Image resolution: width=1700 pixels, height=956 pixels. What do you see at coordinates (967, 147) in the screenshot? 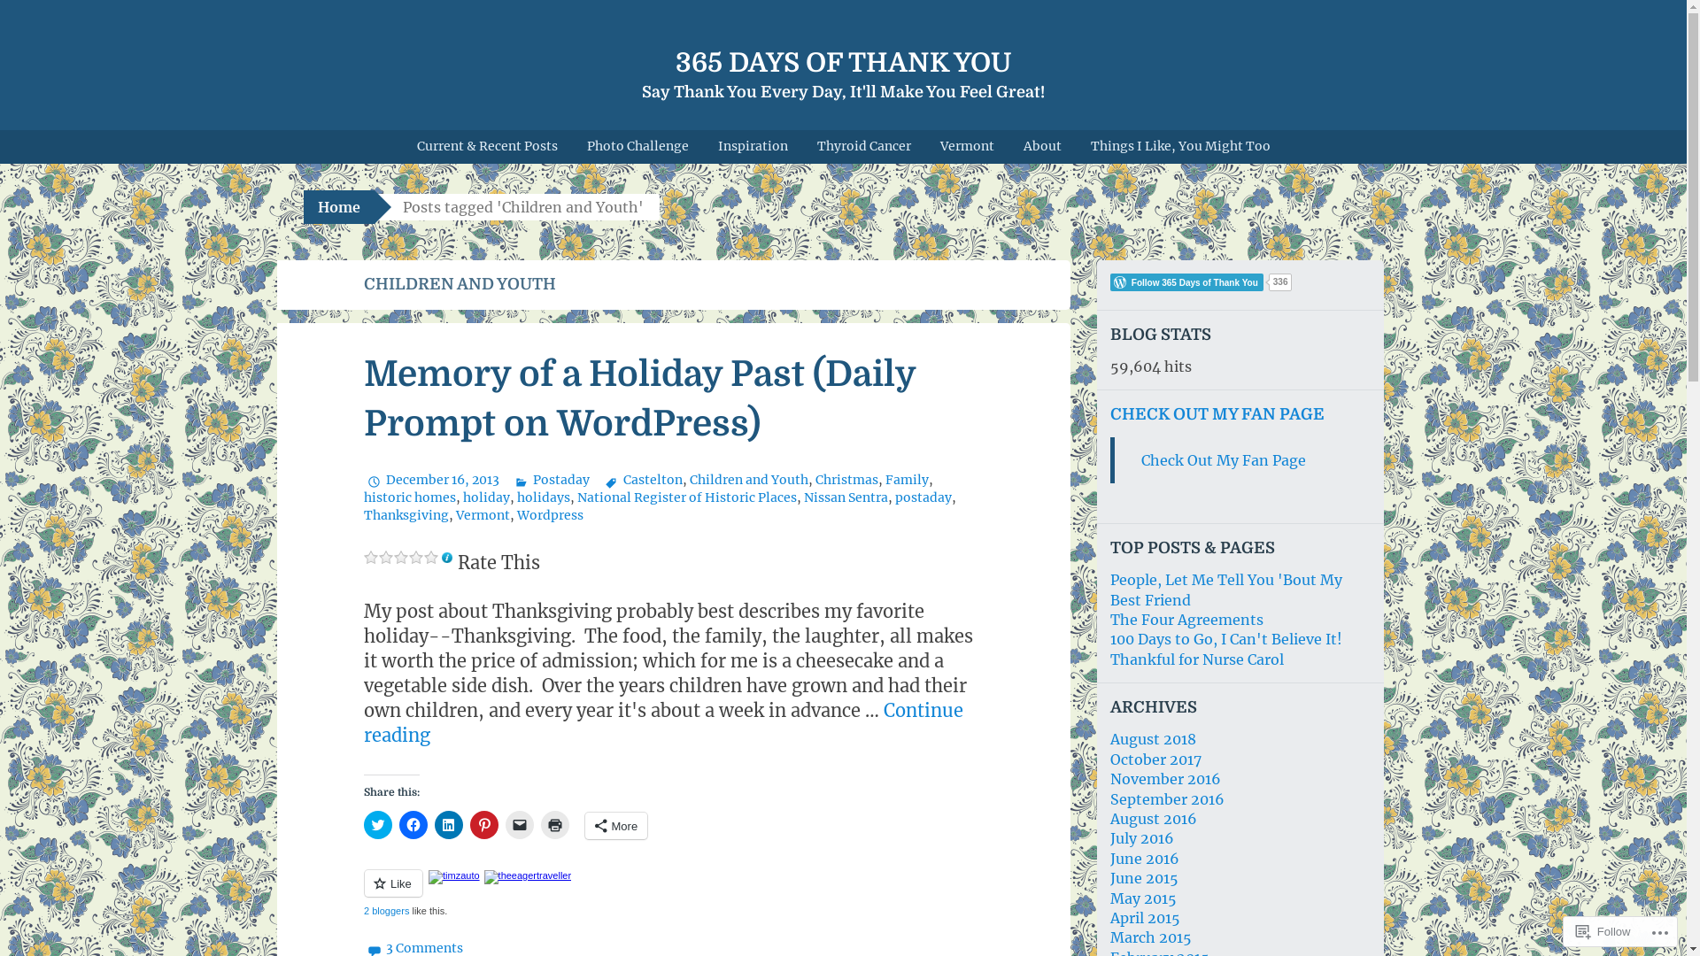
I see `Vermont` at bounding box center [967, 147].